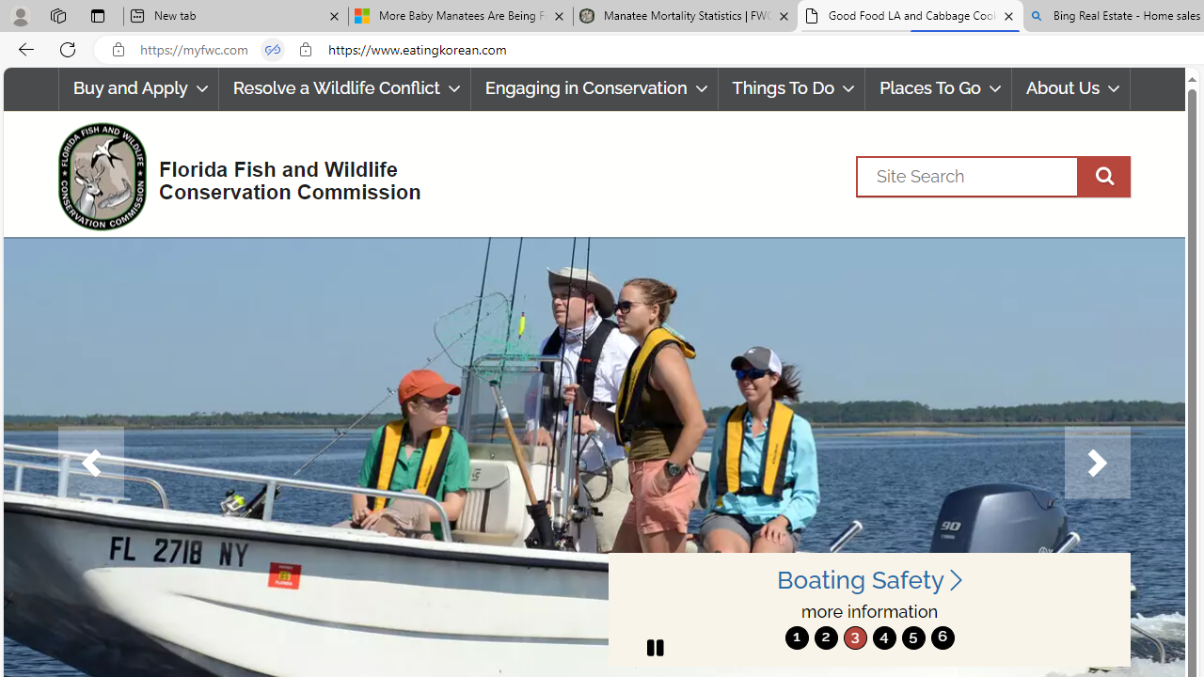  Describe the element at coordinates (912, 638) in the screenshot. I see `move to slide 5` at that location.